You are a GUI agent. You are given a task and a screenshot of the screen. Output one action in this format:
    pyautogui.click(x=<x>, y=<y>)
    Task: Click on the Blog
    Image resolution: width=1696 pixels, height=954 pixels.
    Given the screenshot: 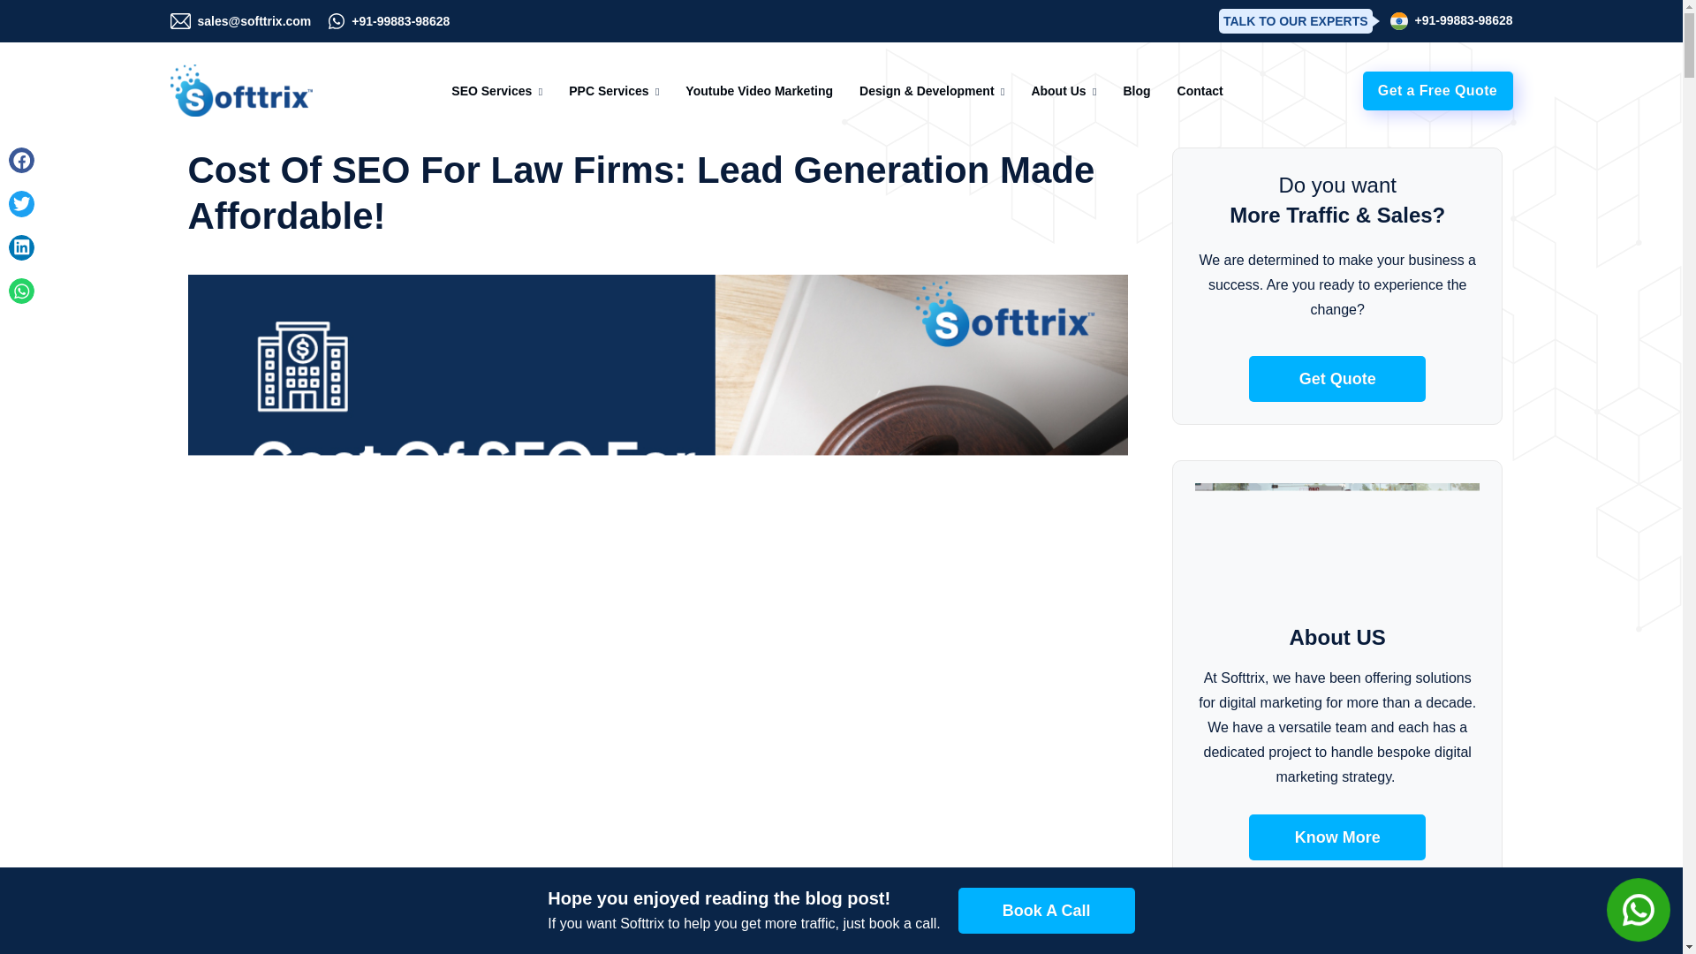 What is the action you would take?
    pyautogui.click(x=1136, y=90)
    